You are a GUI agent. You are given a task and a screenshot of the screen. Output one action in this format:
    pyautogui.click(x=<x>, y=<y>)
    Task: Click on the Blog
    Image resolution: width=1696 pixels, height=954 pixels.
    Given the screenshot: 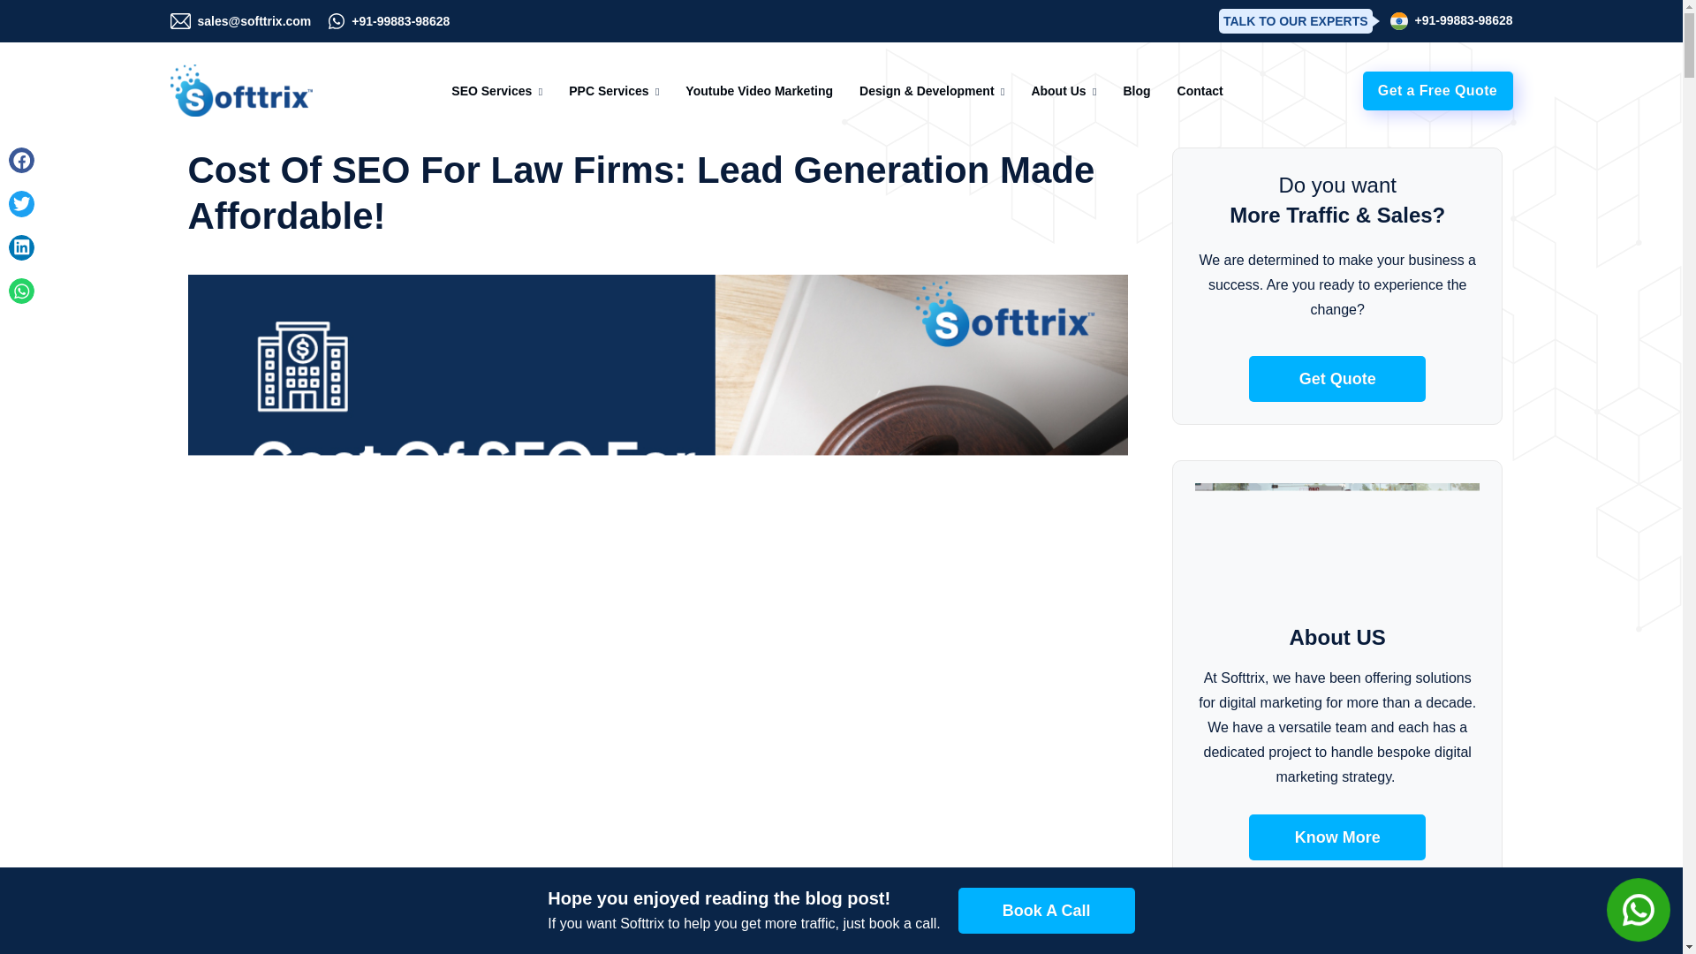 What is the action you would take?
    pyautogui.click(x=1136, y=90)
    